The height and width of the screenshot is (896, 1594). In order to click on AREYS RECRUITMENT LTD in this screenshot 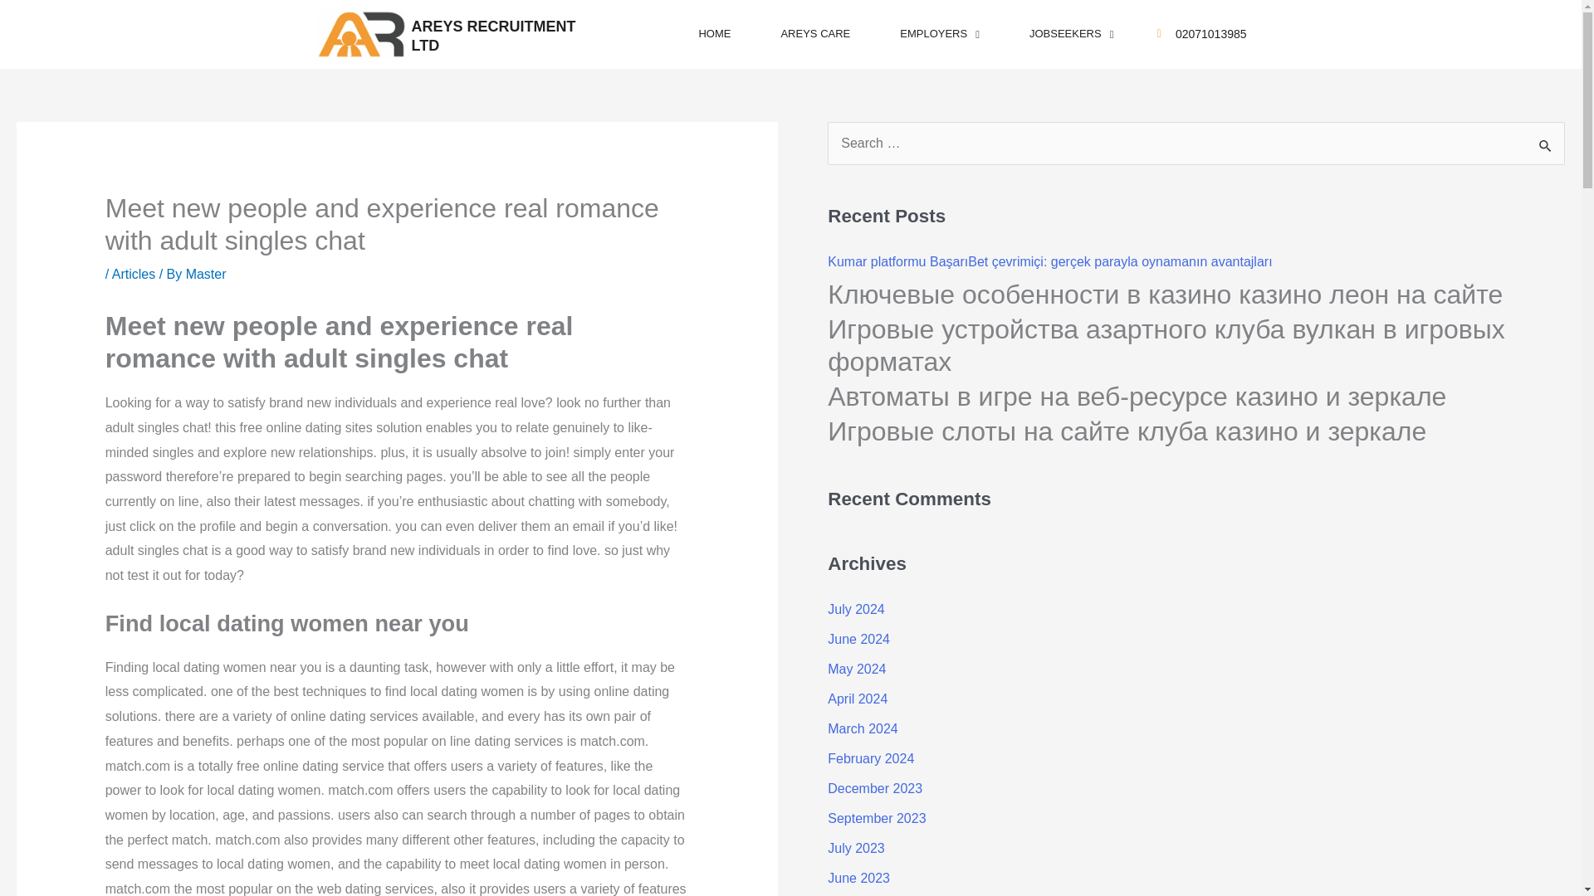, I will do `click(493, 35)`.